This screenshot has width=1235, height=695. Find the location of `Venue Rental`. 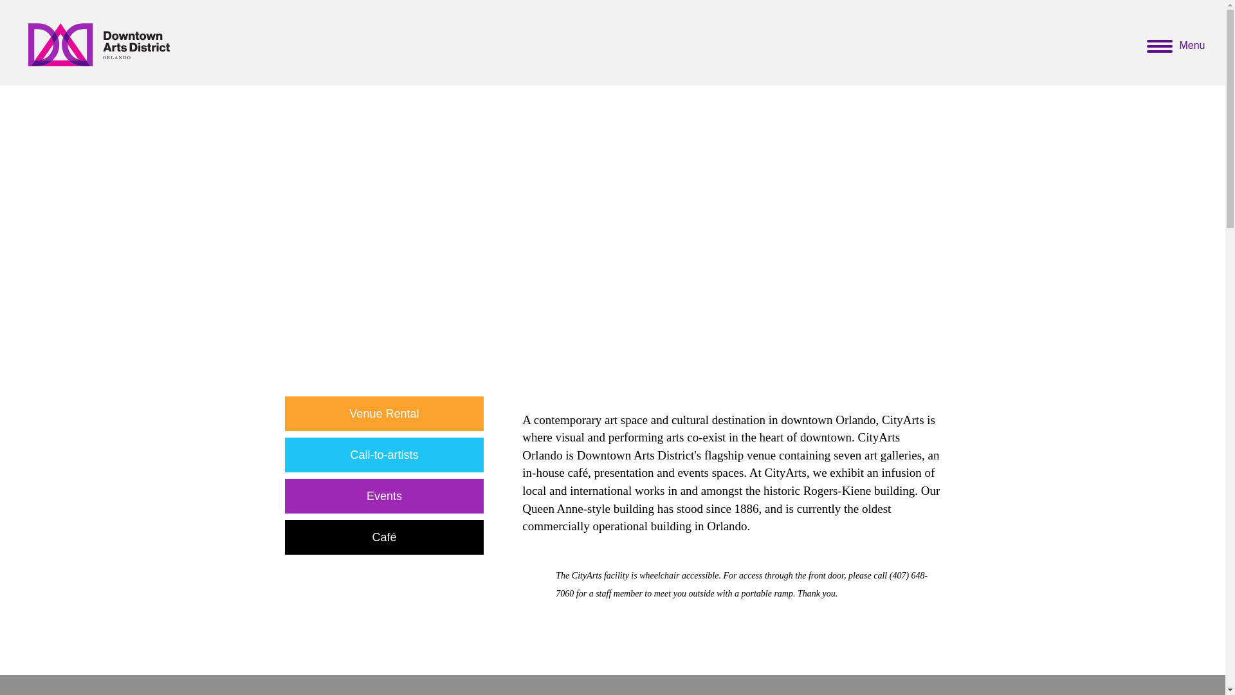

Venue Rental is located at coordinates (383, 413).